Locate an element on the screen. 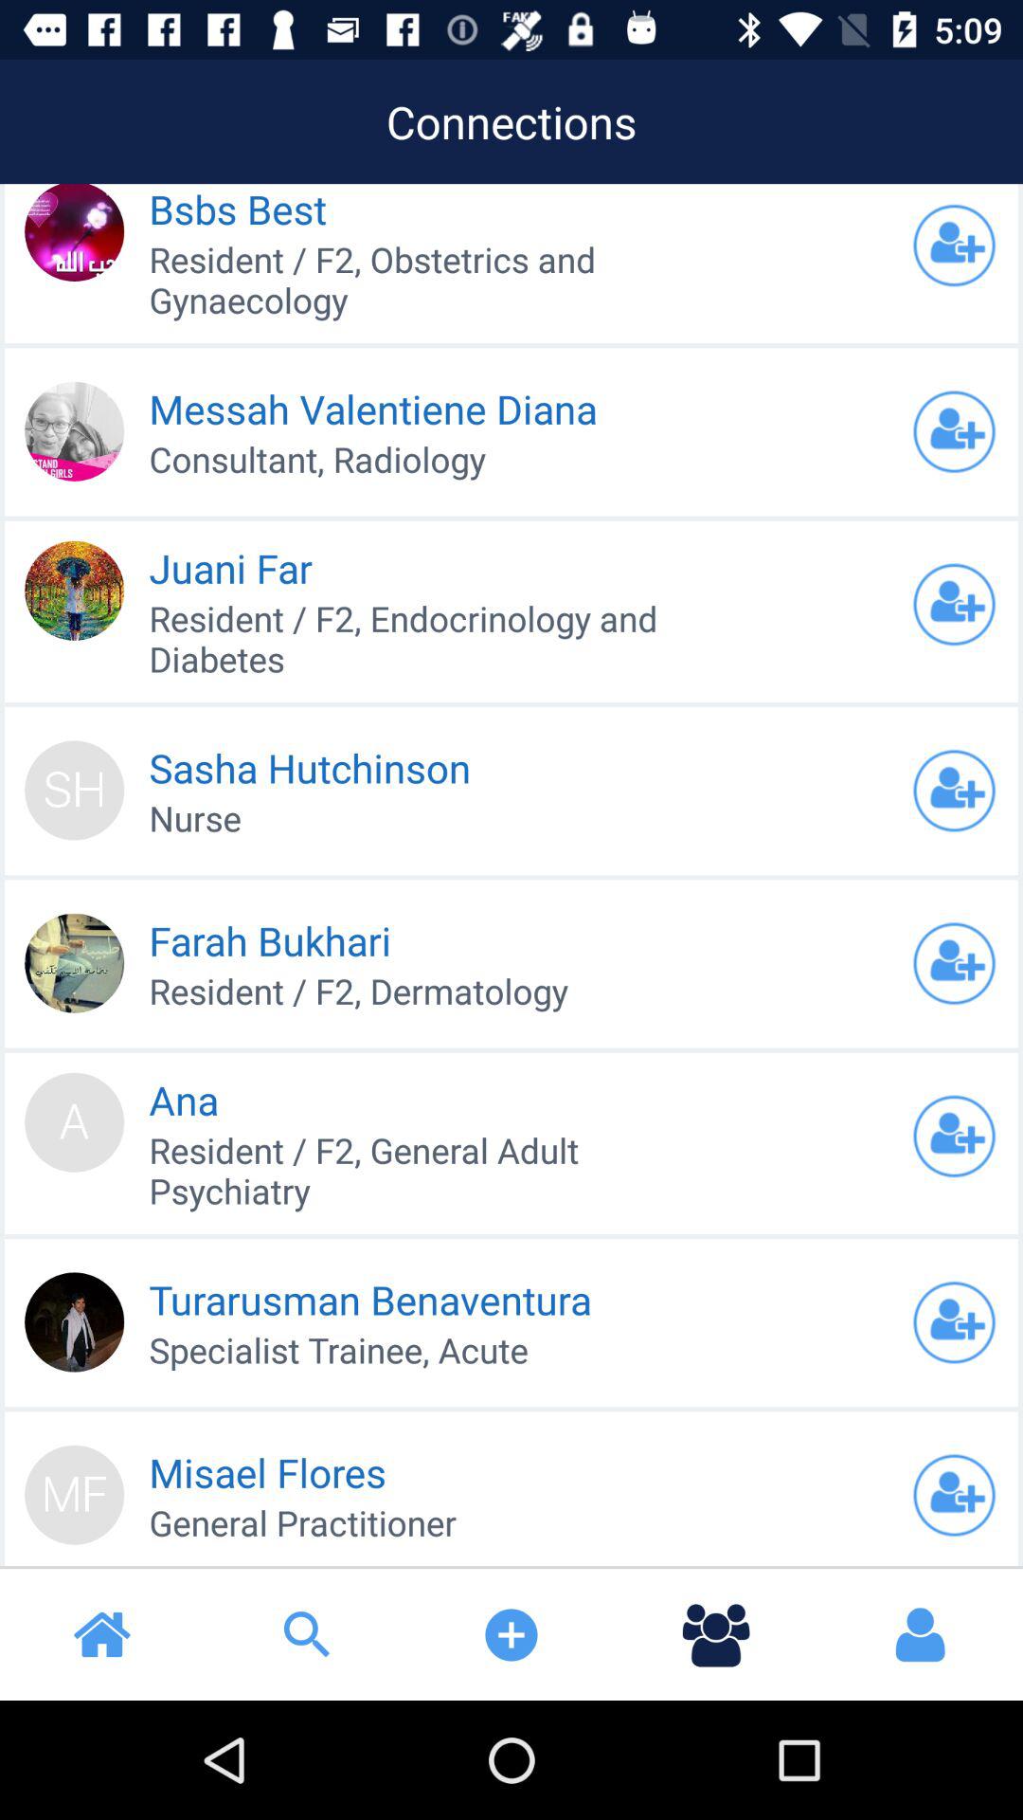 The width and height of the screenshot is (1023, 1820). add friend symbol is located at coordinates (954, 431).